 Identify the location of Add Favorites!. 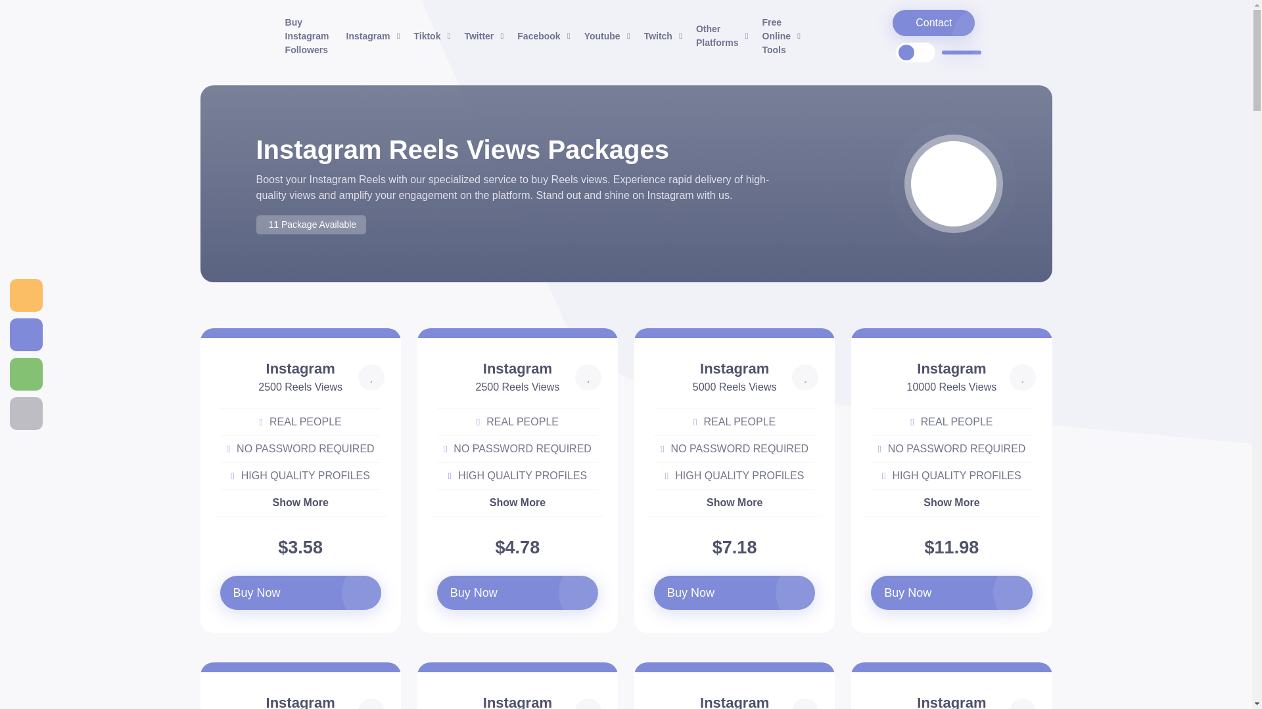
(1023, 704).